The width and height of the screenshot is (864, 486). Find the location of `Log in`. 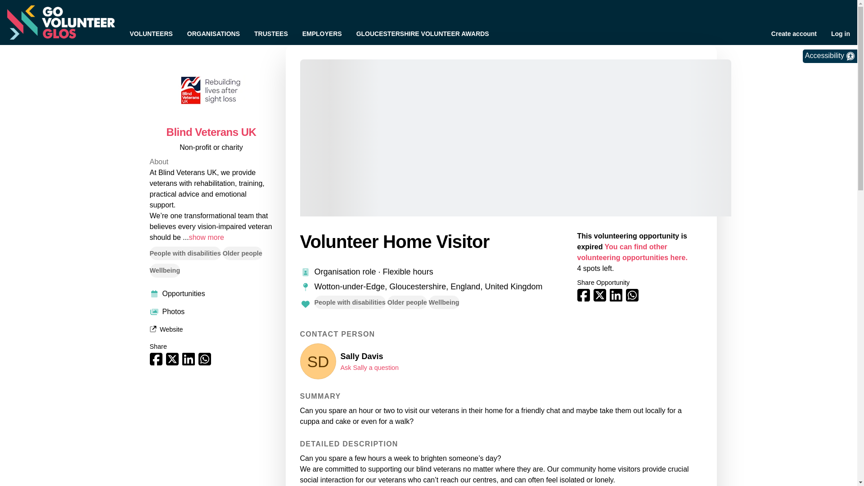

Log in is located at coordinates (841, 33).